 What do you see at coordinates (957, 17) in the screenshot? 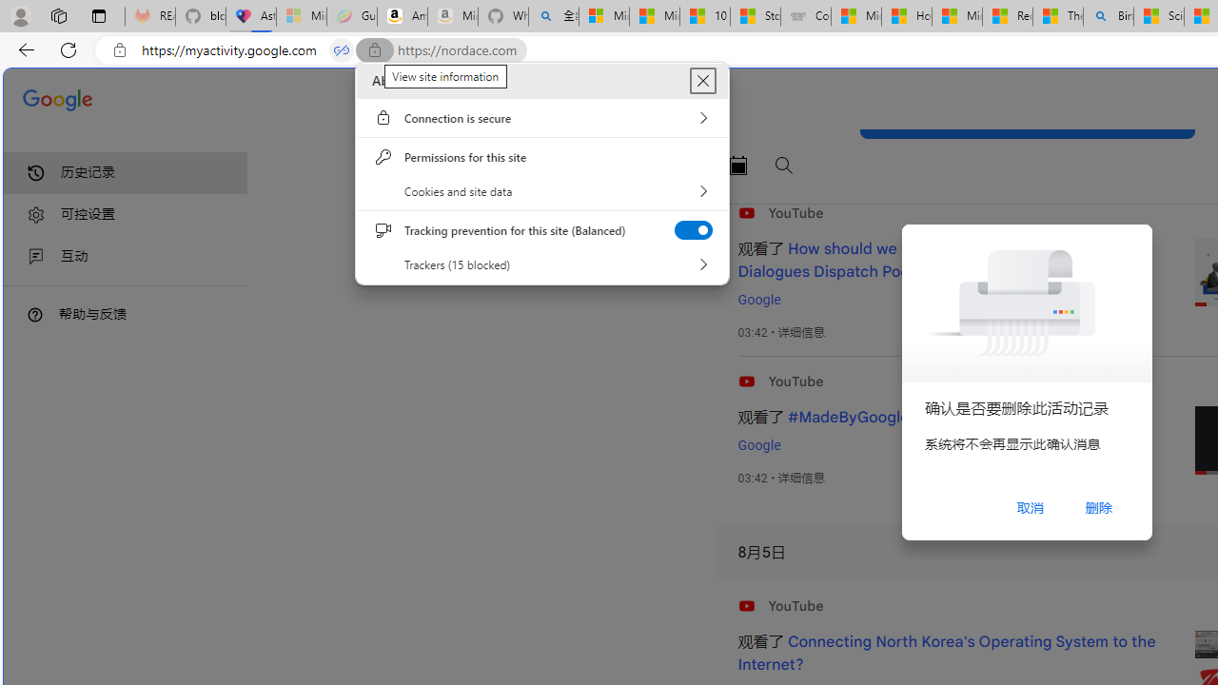
I see `Microsoft Start` at bounding box center [957, 17].